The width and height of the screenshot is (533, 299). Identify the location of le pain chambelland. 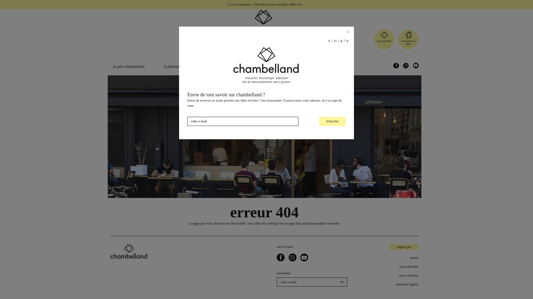
(129, 66).